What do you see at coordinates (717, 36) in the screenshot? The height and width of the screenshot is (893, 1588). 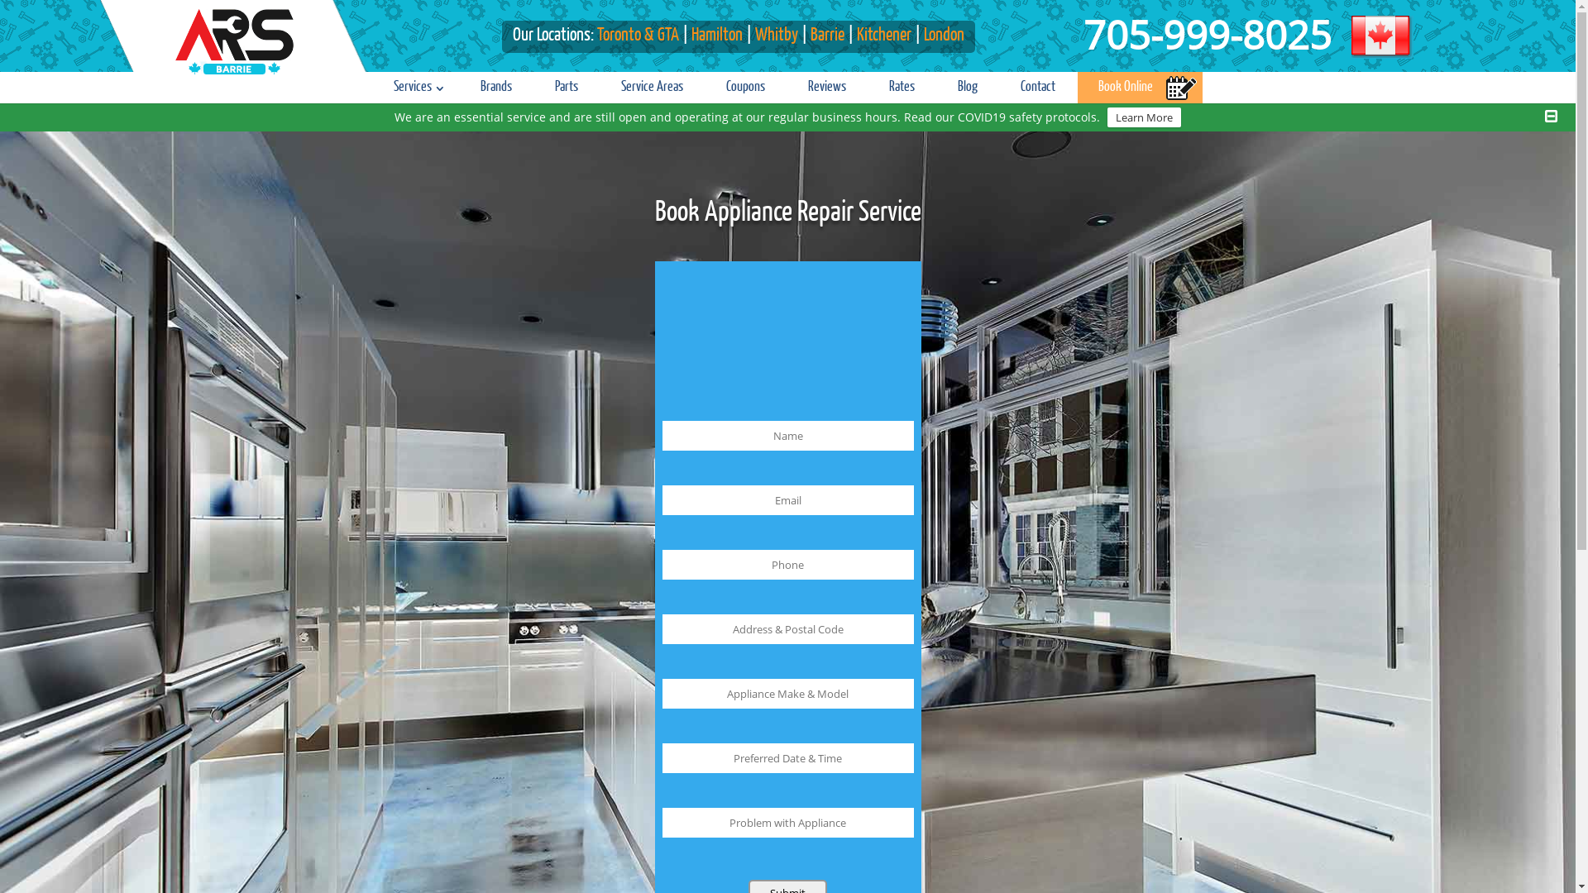 I see `Hamilton` at bounding box center [717, 36].